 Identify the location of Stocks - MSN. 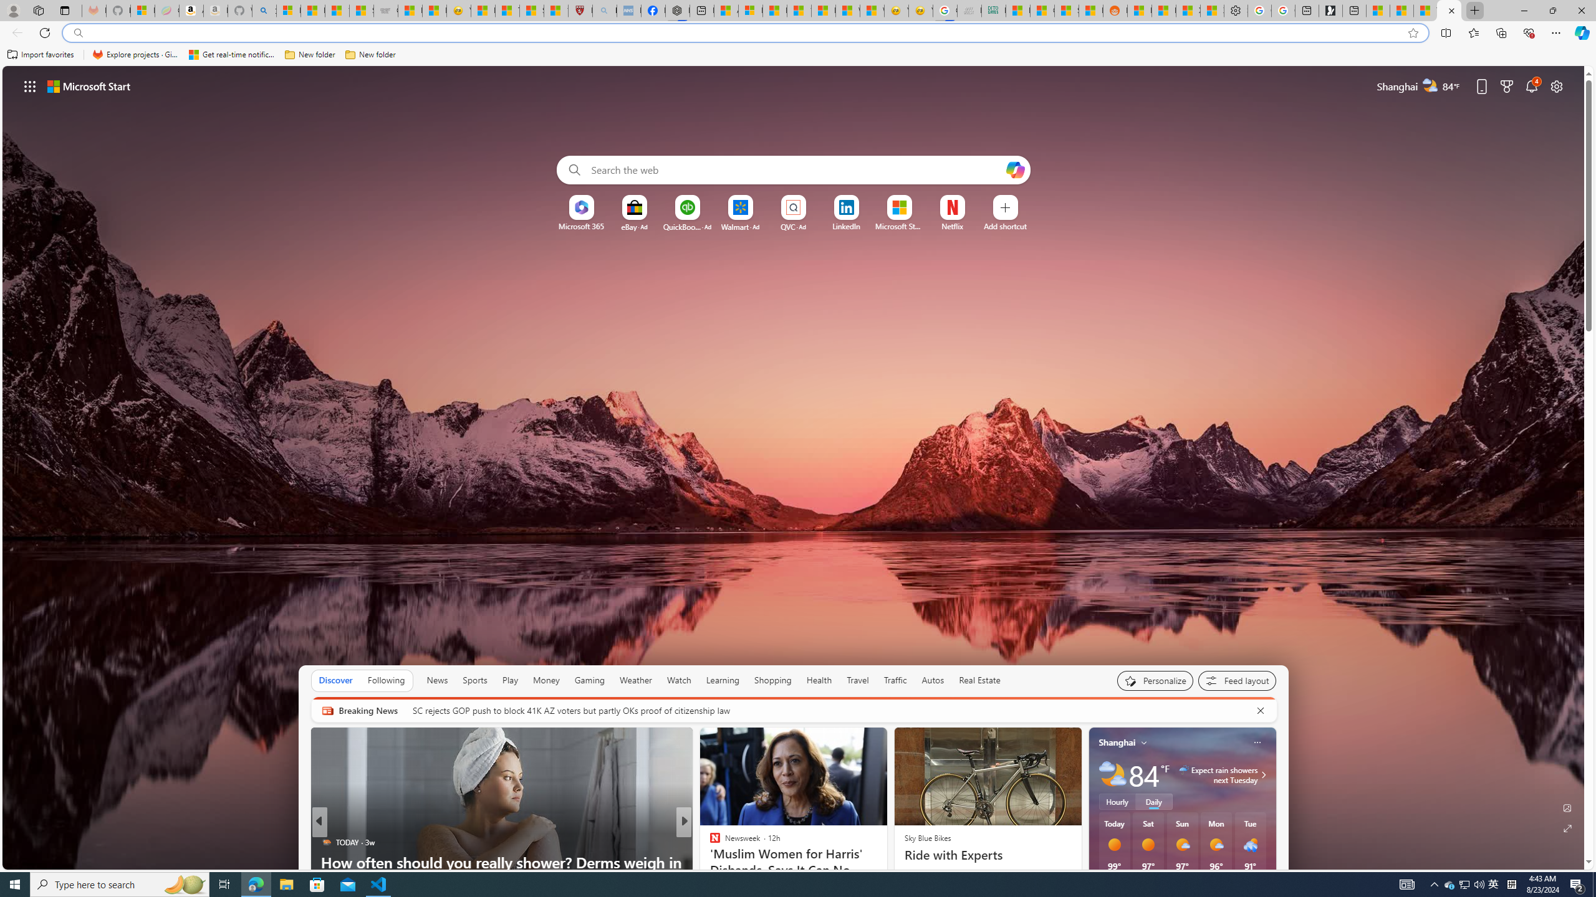
(1066, 11).